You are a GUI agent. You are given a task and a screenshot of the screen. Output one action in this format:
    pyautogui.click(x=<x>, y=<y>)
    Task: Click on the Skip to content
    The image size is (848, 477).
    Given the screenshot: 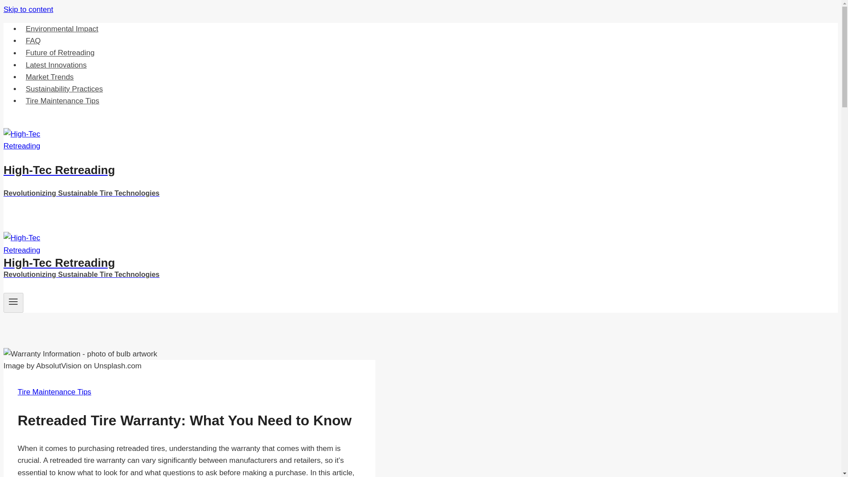 What is the action you would take?
    pyautogui.click(x=28, y=9)
    